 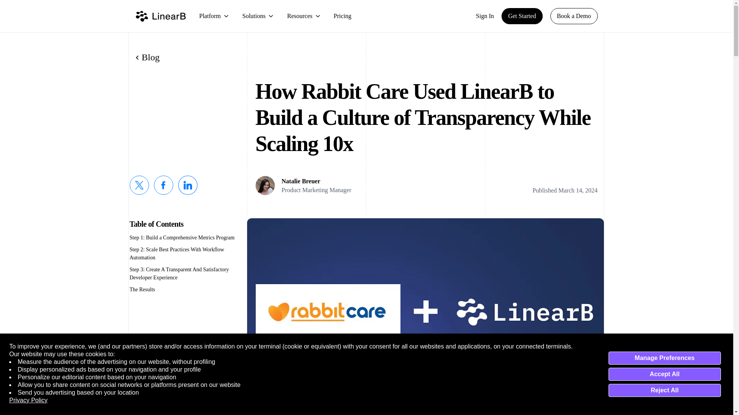 What do you see at coordinates (664, 390) in the screenshot?
I see `Reject All` at bounding box center [664, 390].